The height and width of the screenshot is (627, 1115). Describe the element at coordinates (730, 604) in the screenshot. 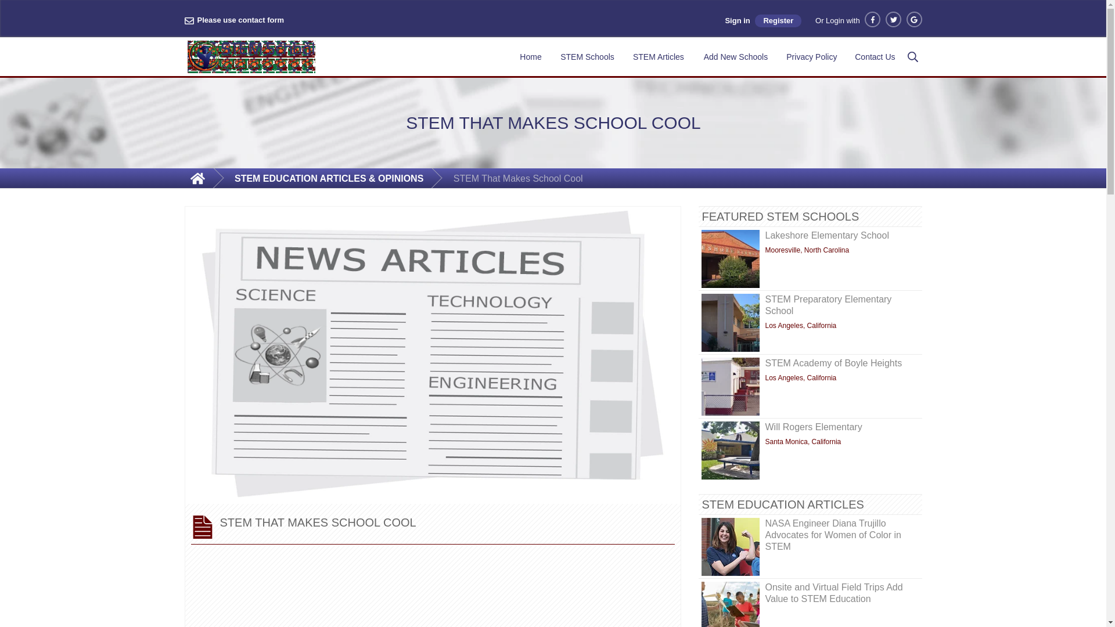

I see `Onsite and Virtual Field Trips Add Value to STEM Education` at that location.